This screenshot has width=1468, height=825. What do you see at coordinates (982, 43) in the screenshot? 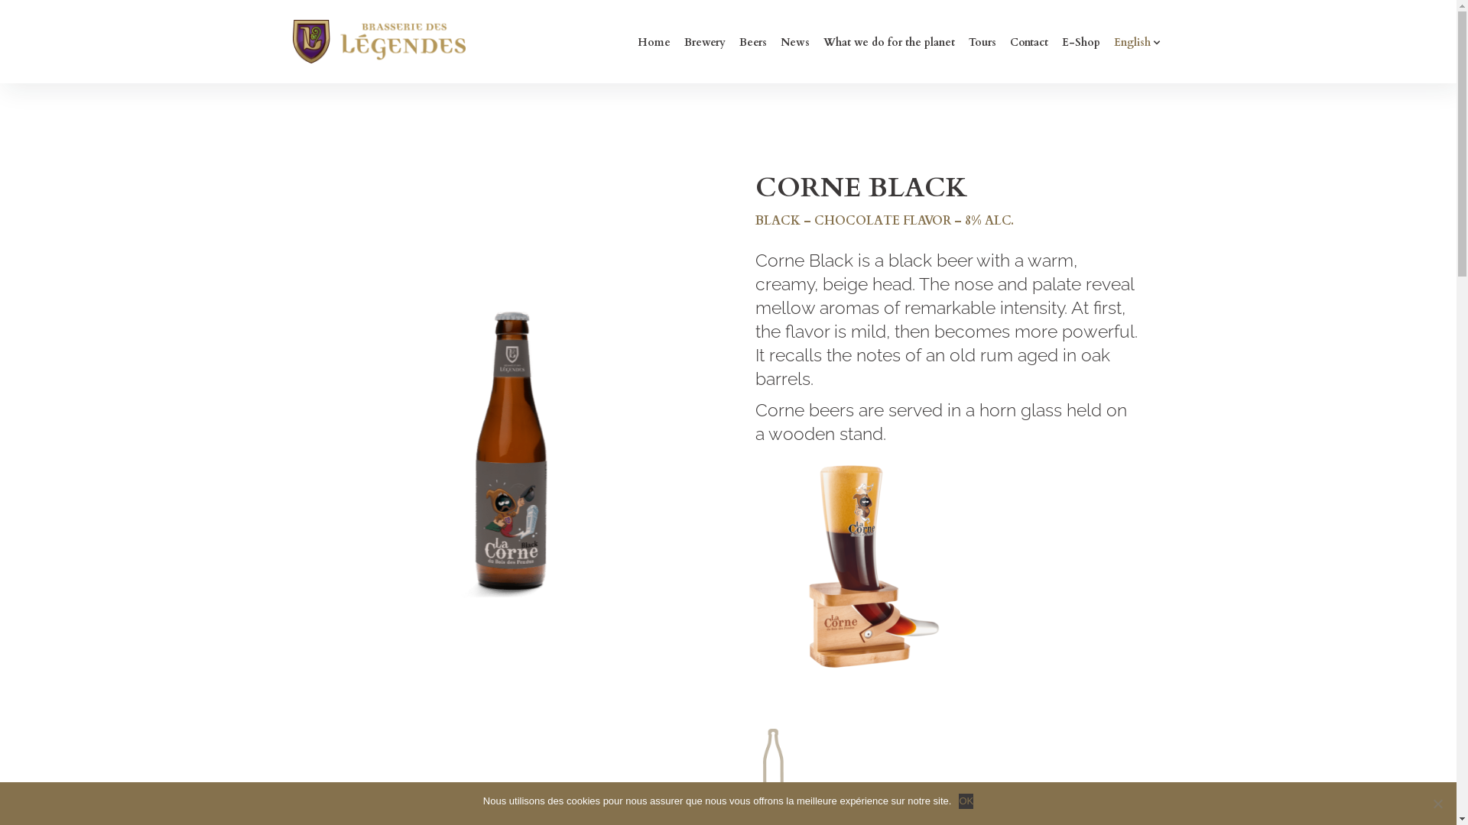
I see `Tours` at bounding box center [982, 43].